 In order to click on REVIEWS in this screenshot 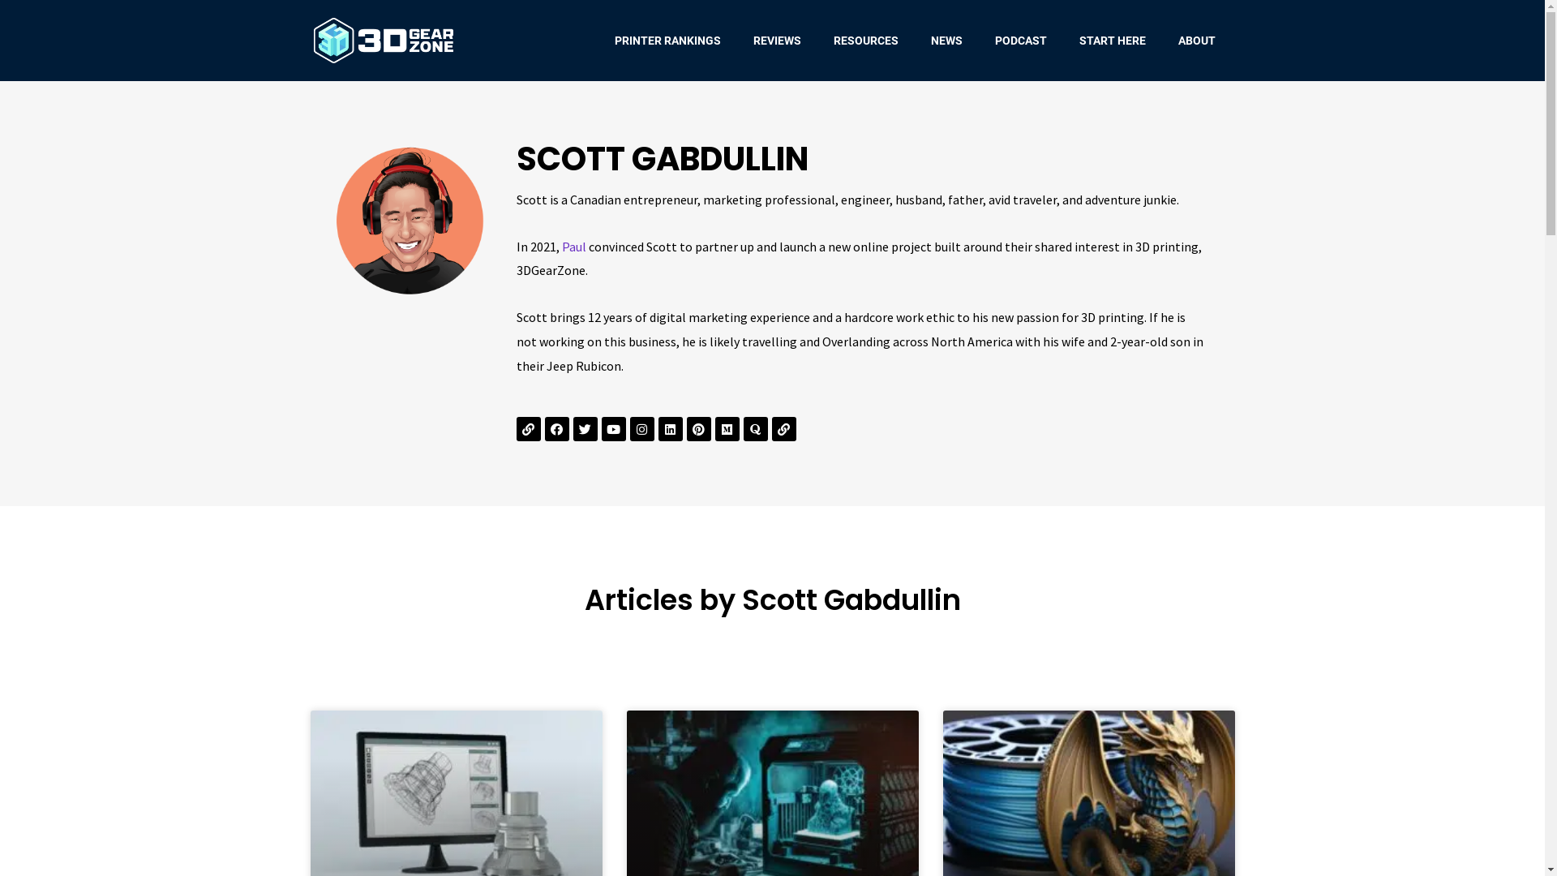, I will do `click(777, 41)`.